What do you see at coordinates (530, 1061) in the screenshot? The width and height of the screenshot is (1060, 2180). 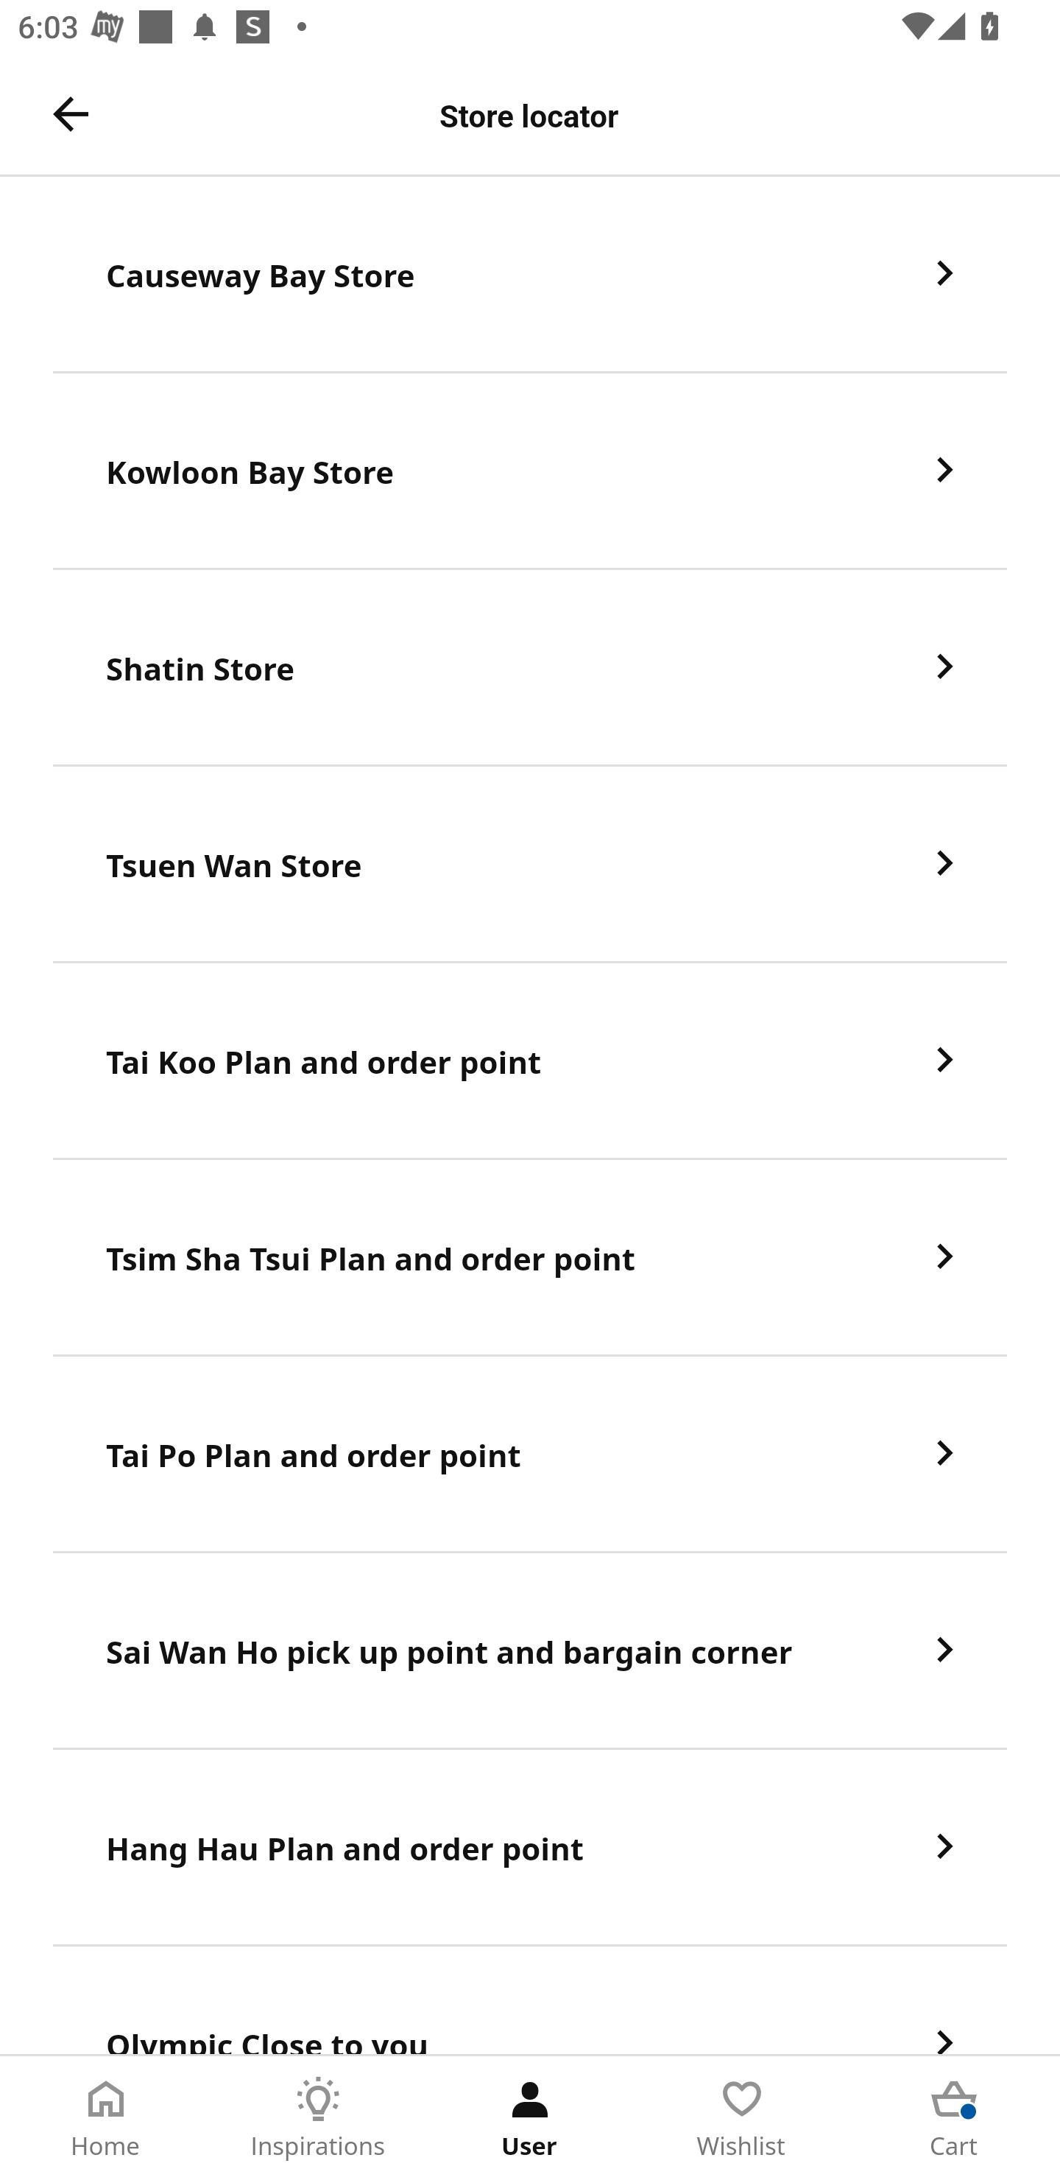 I see `Tai Koo Plan and order point` at bounding box center [530, 1061].